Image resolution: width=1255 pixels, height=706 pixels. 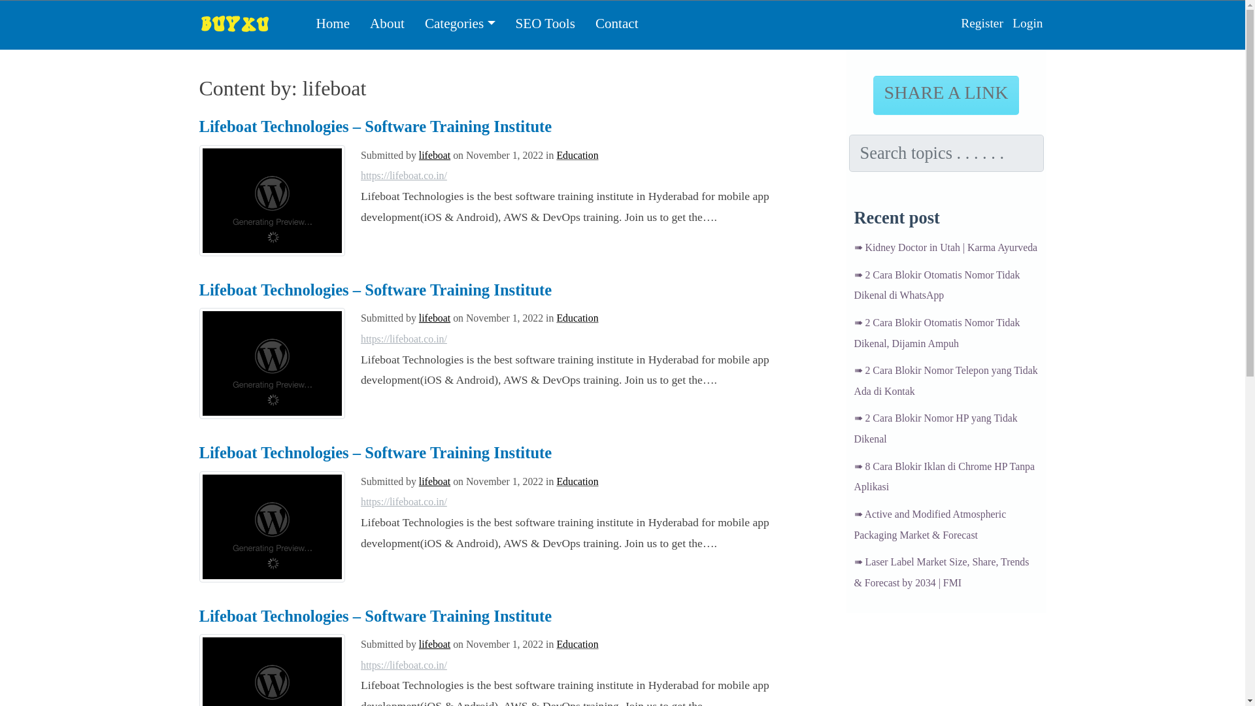 What do you see at coordinates (545, 23) in the screenshot?
I see `SEO Tools` at bounding box center [545, 23].